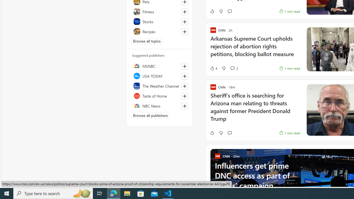 This screenshot has height=199, width=354. What do you see at coordinates (160, 96) in the screenshot?
I see `Taste of Home` at bounding box center [160, 96].